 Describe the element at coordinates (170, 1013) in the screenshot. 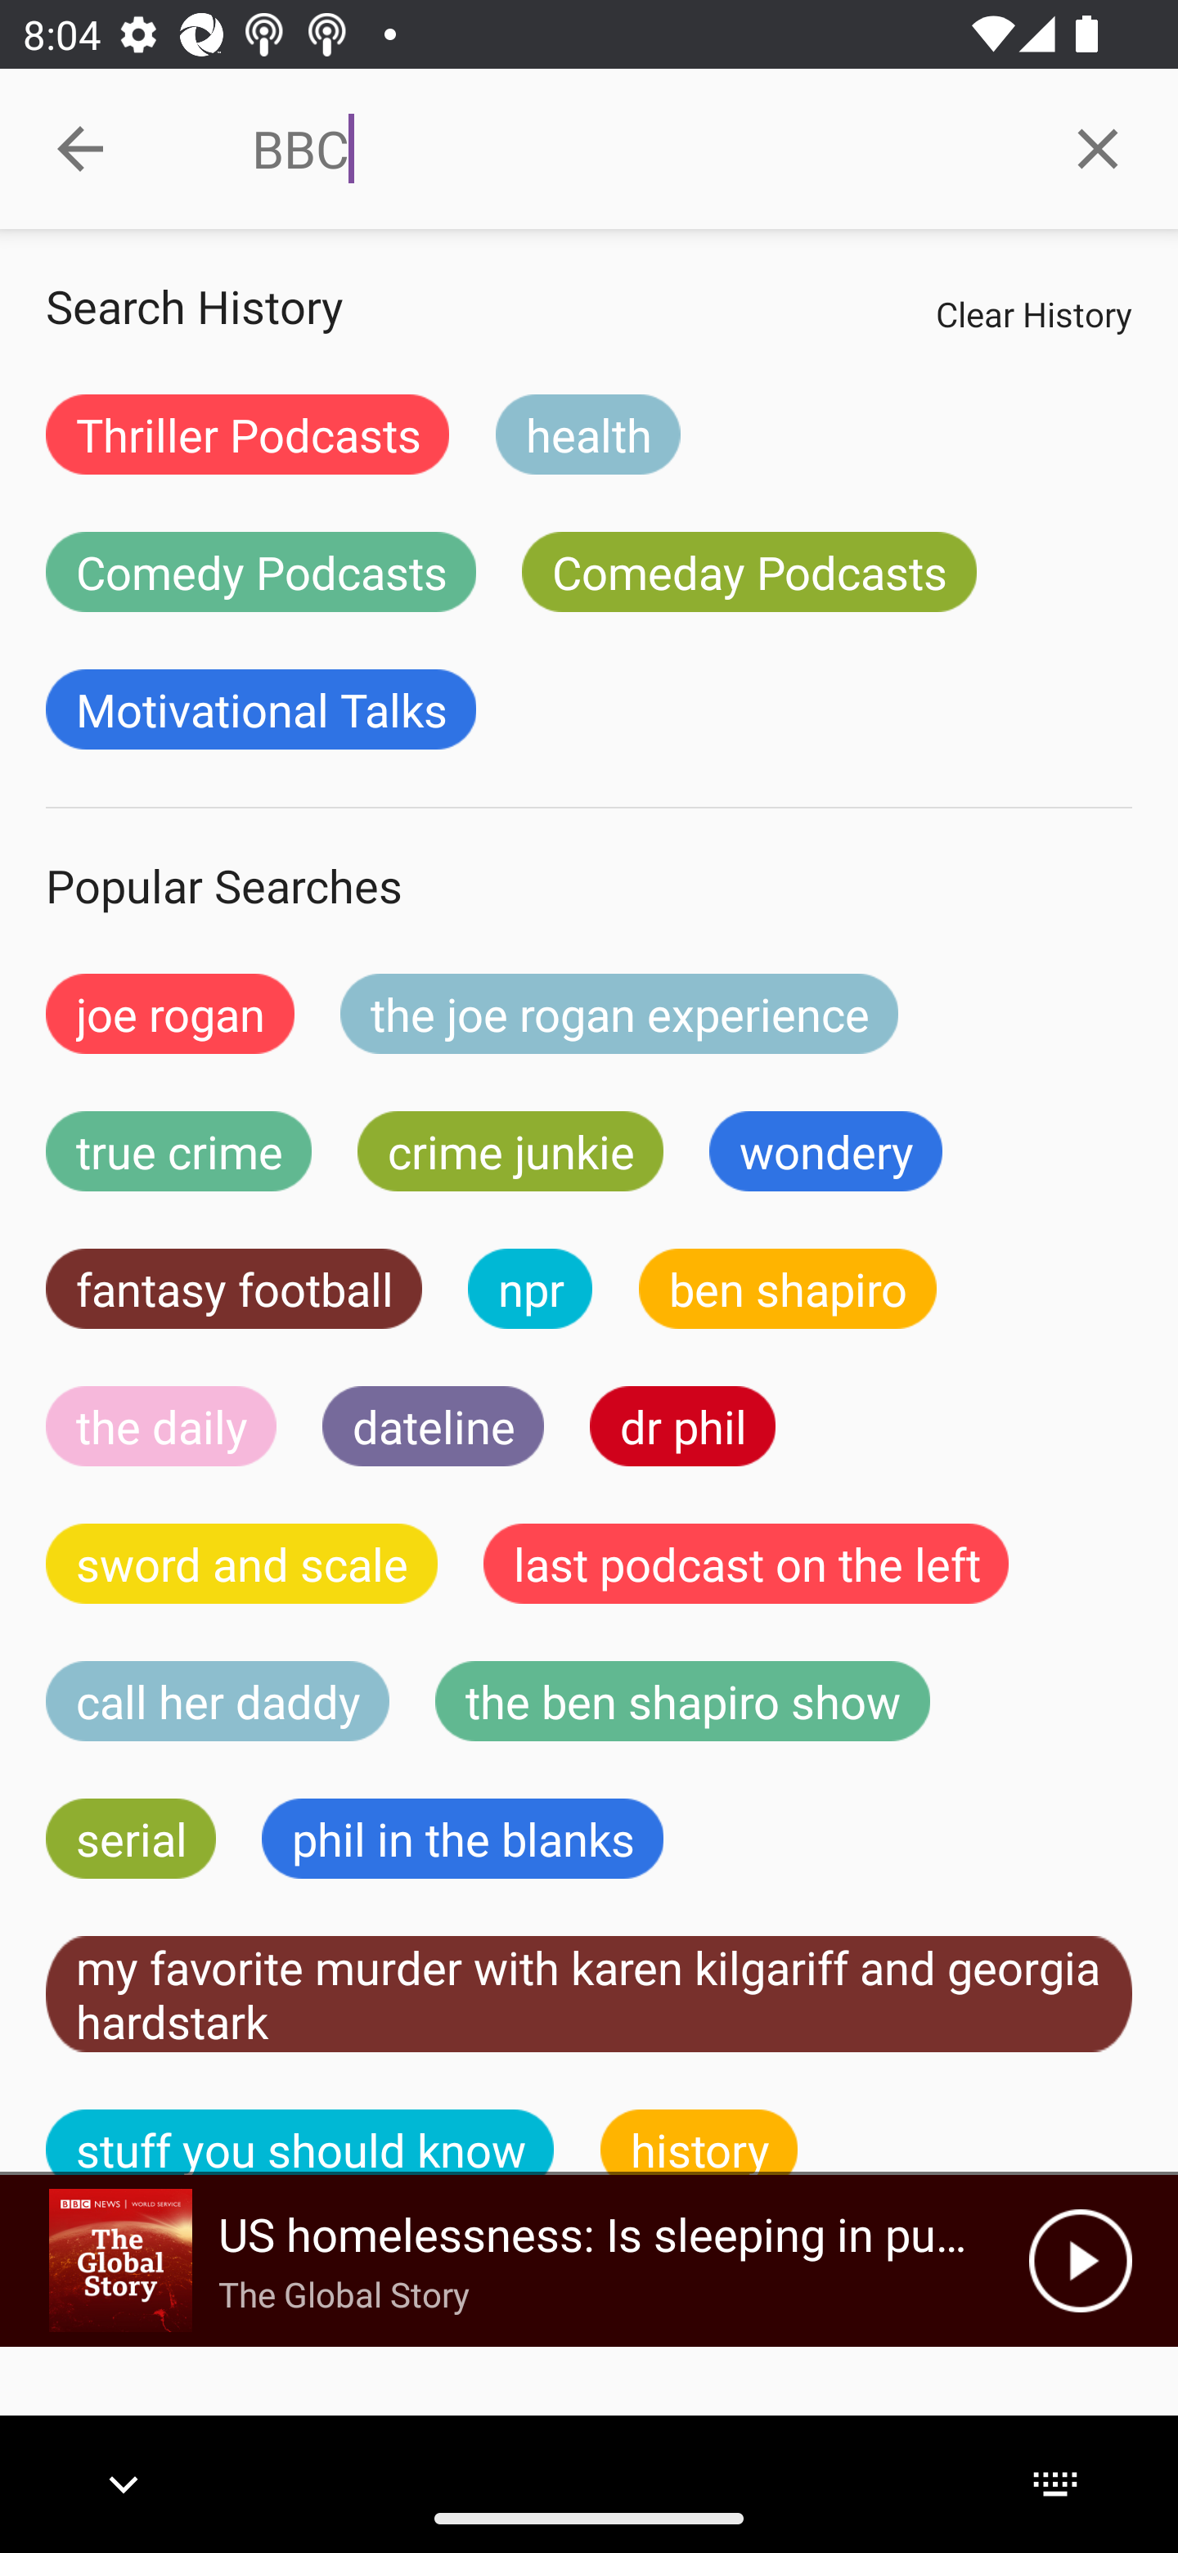

I see `joe rogan` at that location.